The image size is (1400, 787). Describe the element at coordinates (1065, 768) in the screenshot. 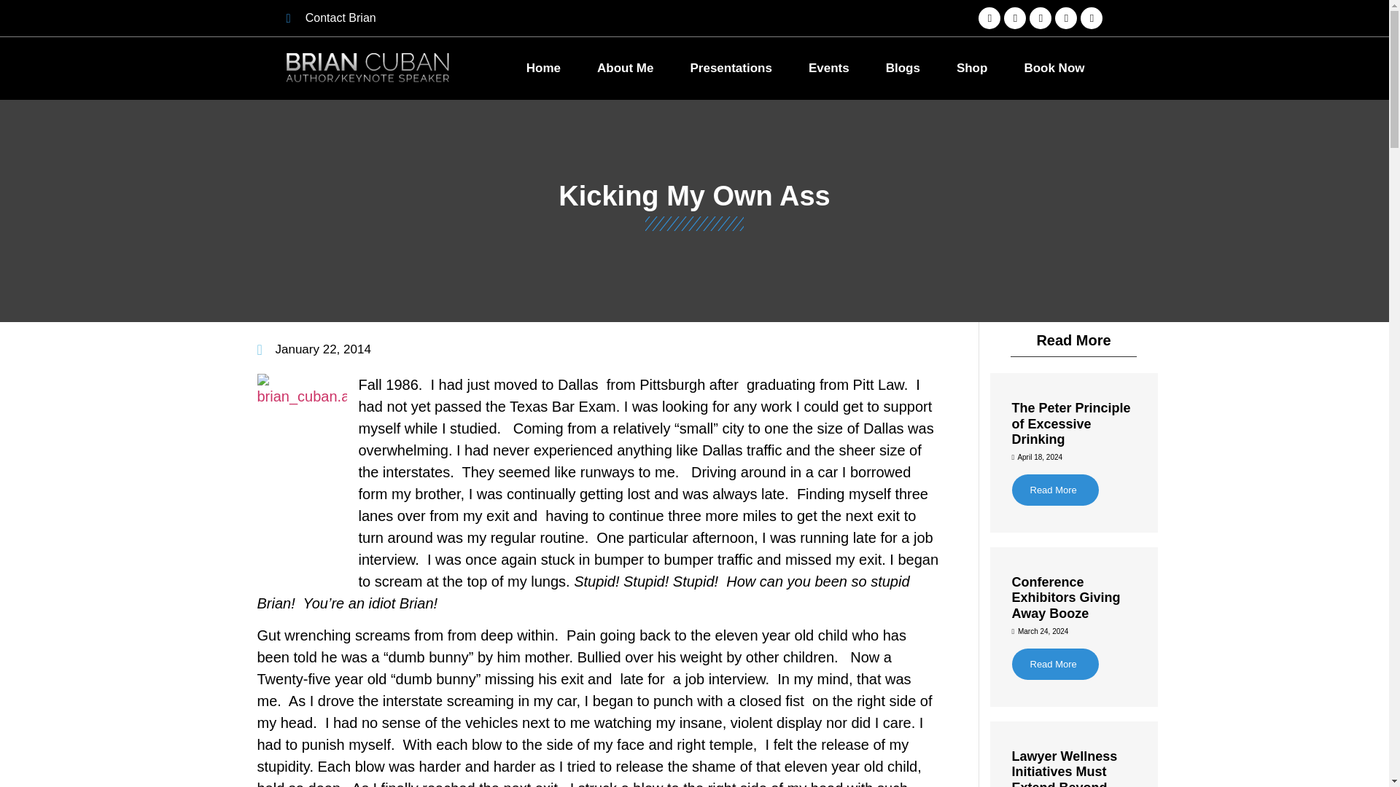

I see `Lawyer Wellness Initiatives Must Extend Beyond Biglaw` at that location.